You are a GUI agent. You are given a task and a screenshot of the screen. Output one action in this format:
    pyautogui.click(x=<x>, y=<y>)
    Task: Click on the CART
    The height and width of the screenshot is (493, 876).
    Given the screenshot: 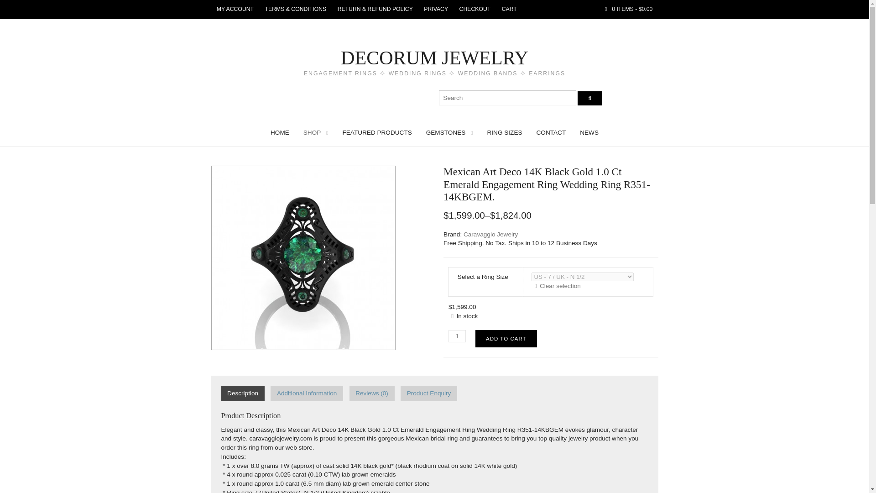 What is the action you would take?
    pyautogui.click(x=509, y=10)
    